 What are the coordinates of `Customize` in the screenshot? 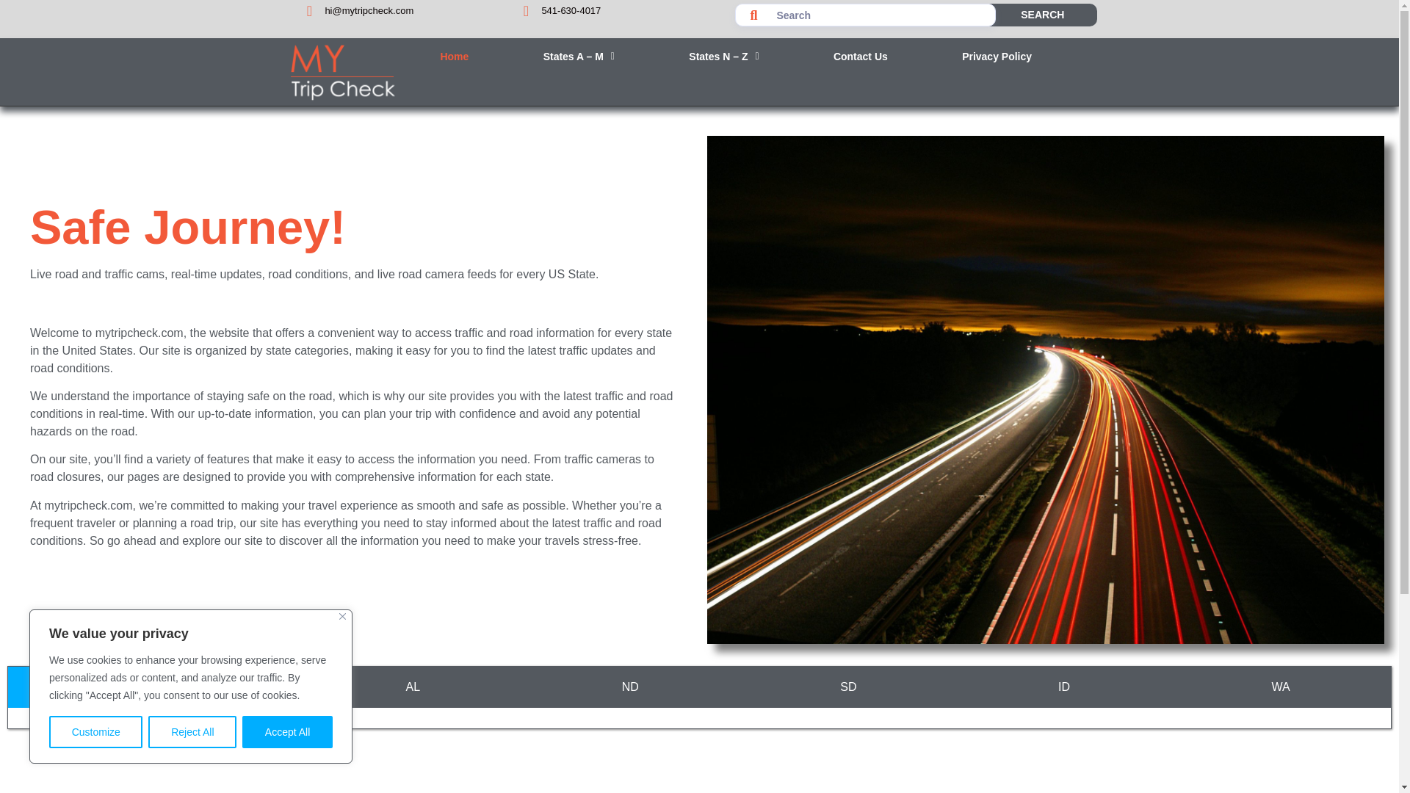 It's located at (95, 732).